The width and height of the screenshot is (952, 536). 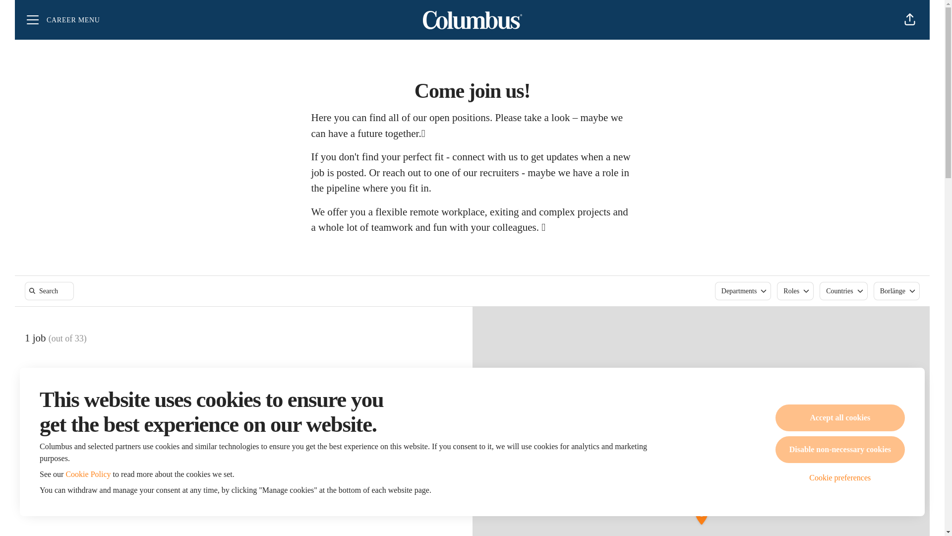 What do you see at coordinates (795, 291) in the screenshot?
I see `Roles` at bounding box center [795, 291].